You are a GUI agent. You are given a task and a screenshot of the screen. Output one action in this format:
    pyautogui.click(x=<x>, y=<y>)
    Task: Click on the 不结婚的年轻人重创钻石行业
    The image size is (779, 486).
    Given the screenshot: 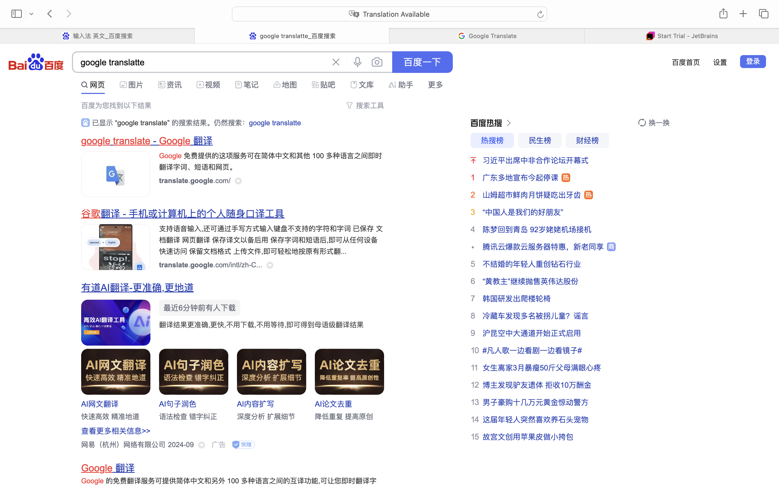 What is the action you would take?
    pyautogui.click(x=532, y=264)
    